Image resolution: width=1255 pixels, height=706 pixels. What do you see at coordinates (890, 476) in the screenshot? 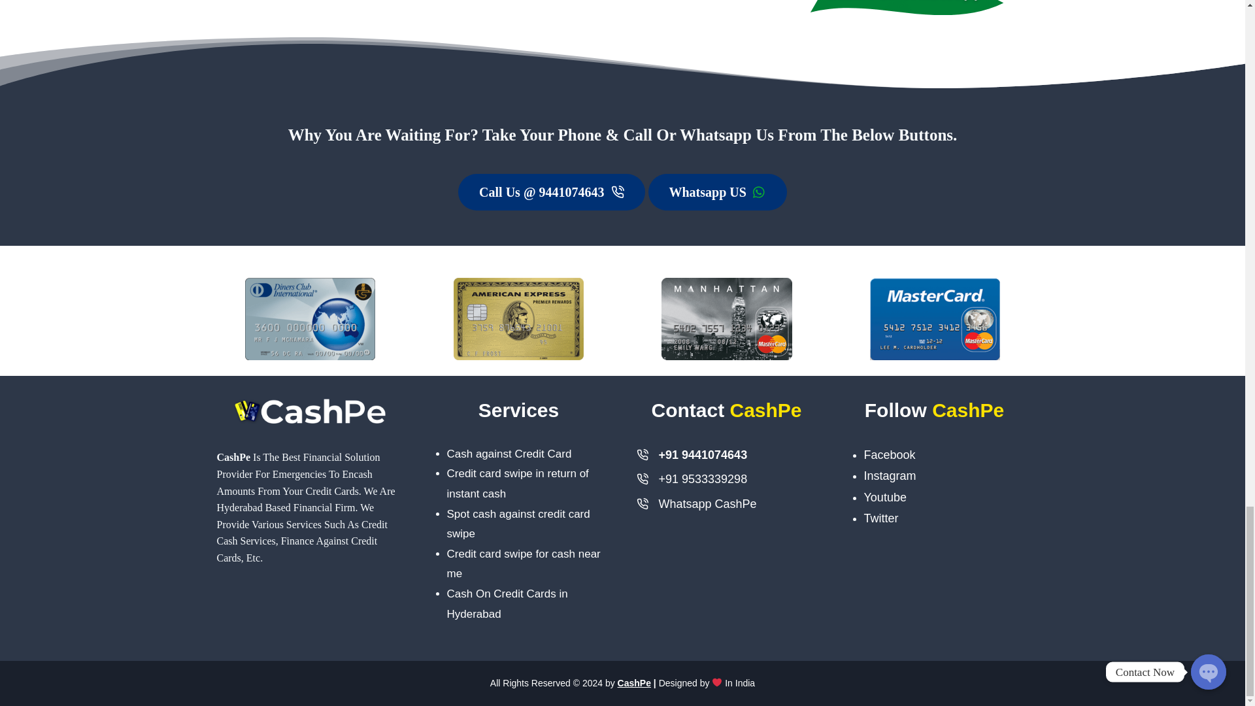
I see `Instagram` at bounding box center [890, 476].